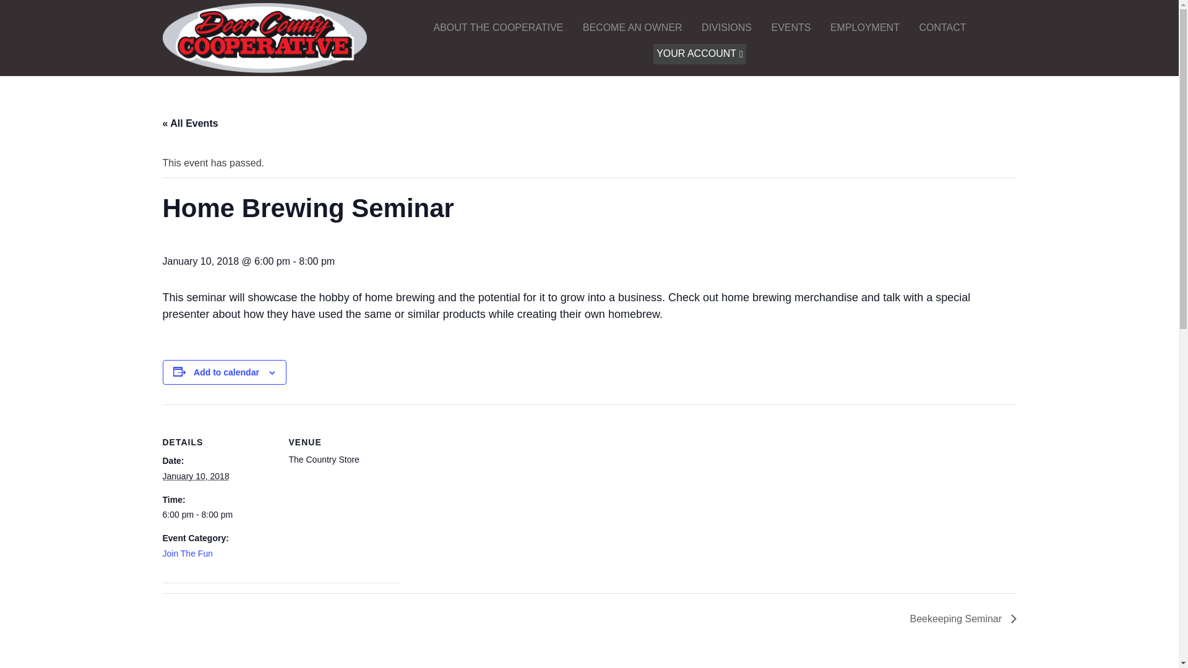 This screenshot has height=668, width=1188. I want to click on EVENTS, so click(790, 28).